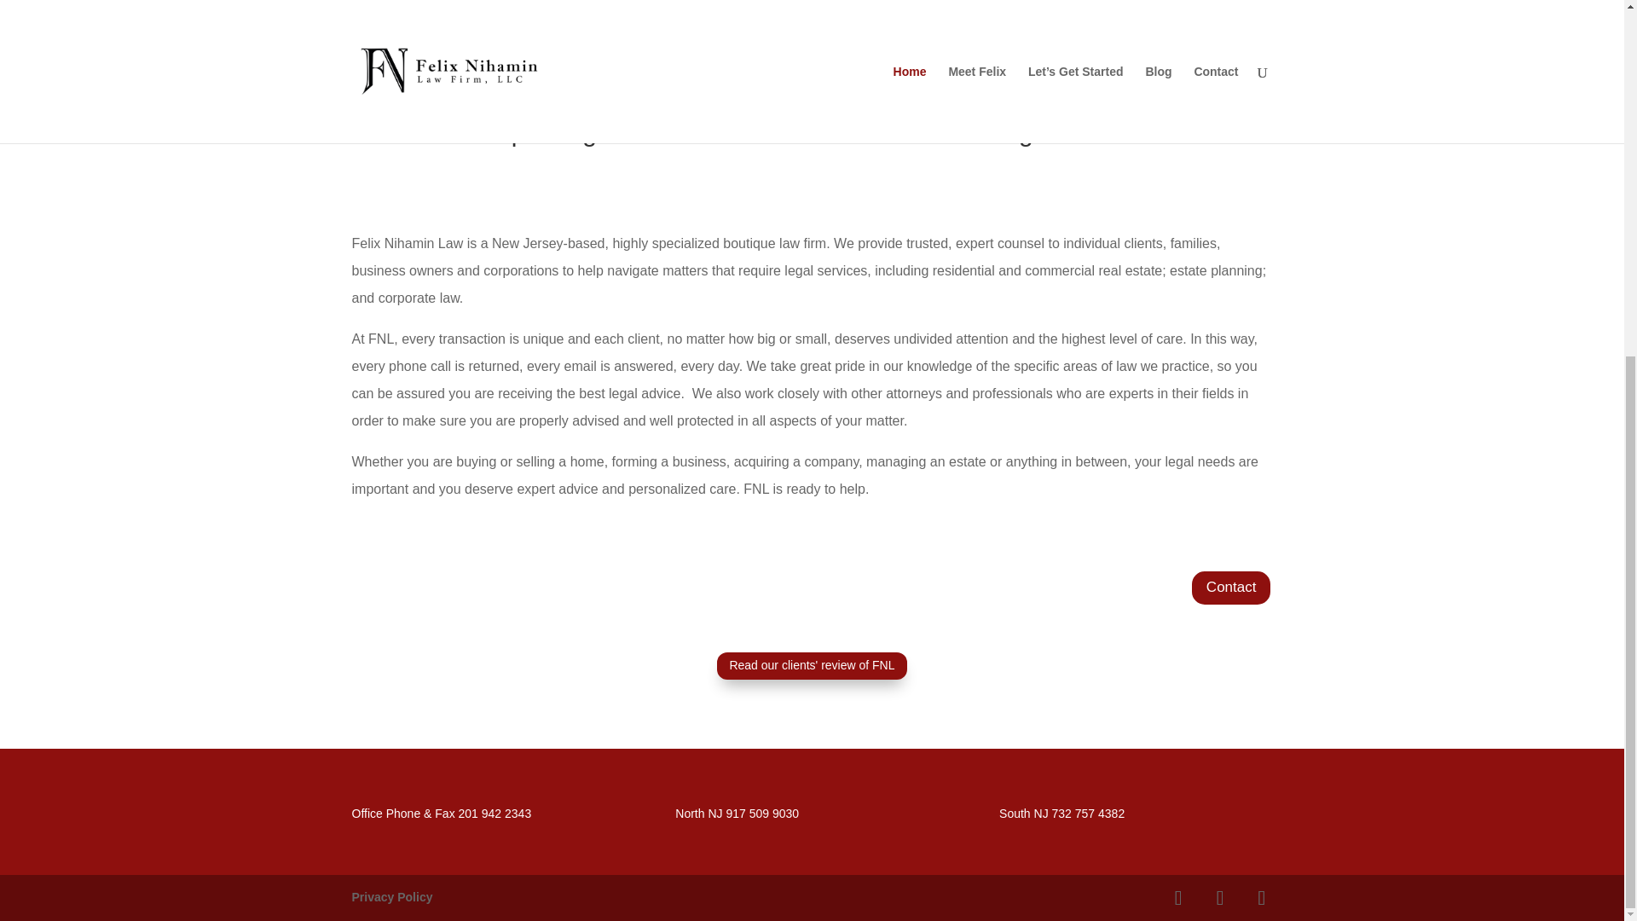 The image size is (1637, 921). What do you see at coordinates (812, 665) in the screenshot?
I see `Read our clients' review of FNL` at bounding box center [812, 665].